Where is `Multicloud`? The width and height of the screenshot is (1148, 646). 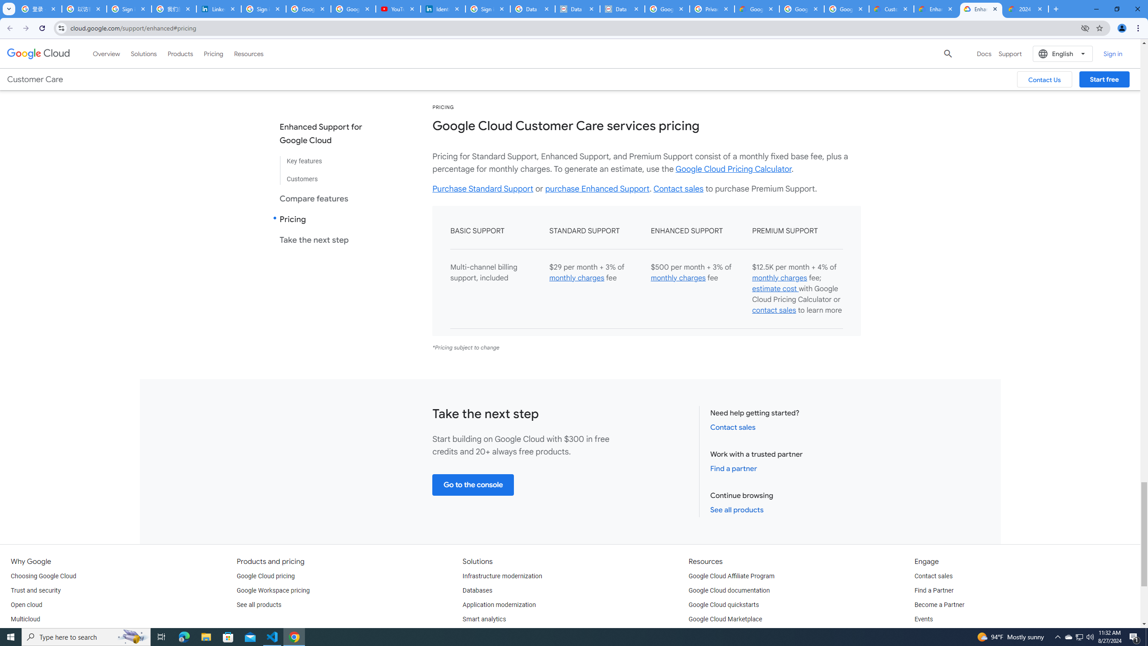
Multicloud is located at coordinates (25, 619).